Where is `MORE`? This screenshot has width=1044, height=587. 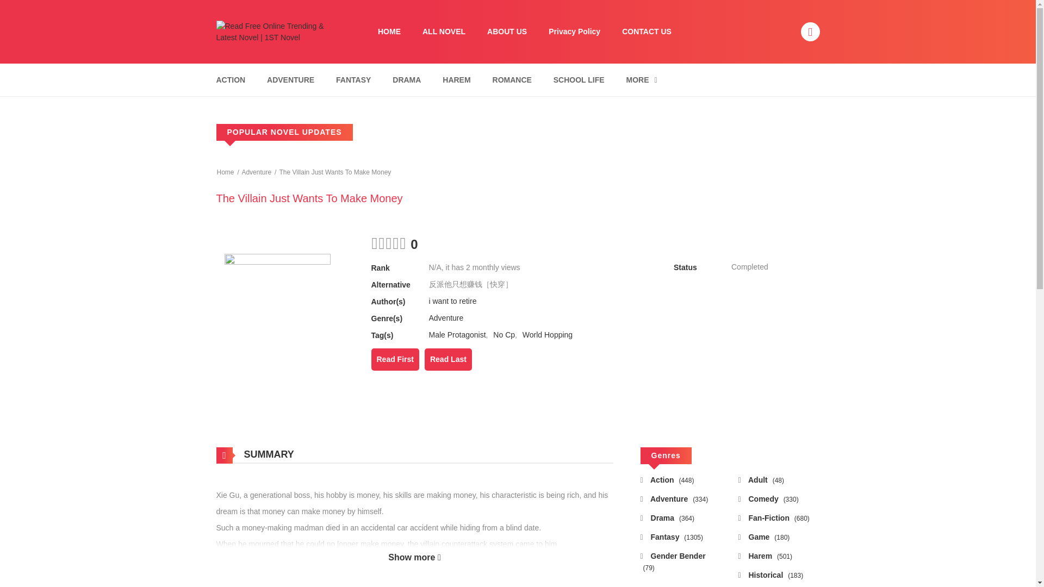
MORE is located at coordinates (642, 80).